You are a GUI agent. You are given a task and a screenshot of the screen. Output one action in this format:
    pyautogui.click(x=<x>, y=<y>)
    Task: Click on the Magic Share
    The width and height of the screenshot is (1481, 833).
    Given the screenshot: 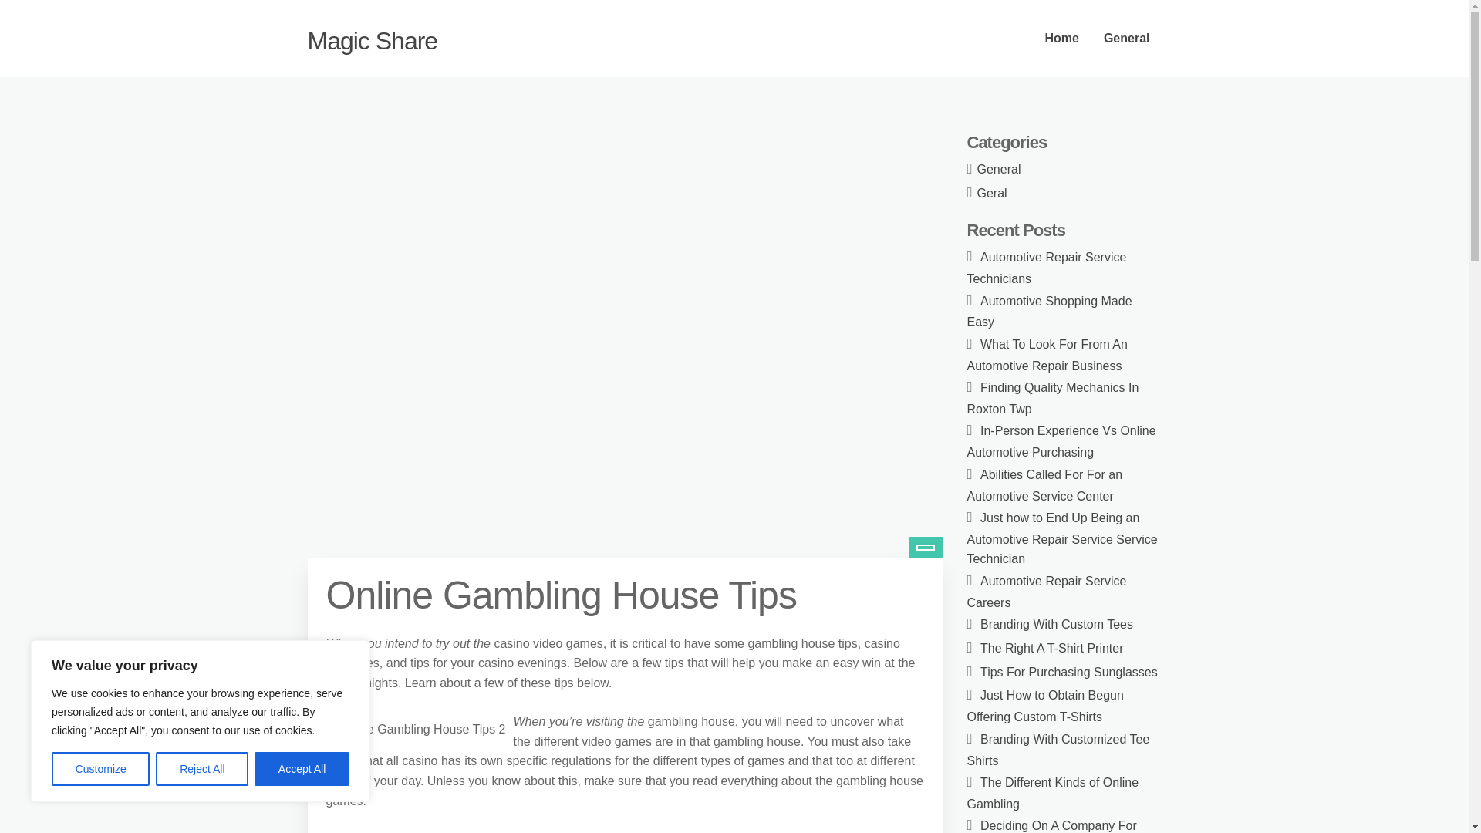 What is the action you would take?
    pyautogui.click(x=372, y=40)
    